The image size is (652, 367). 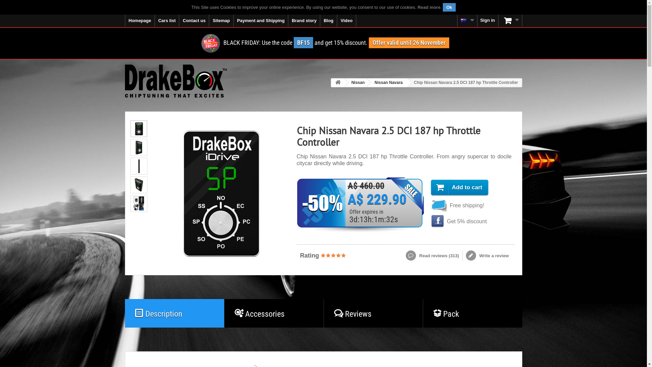 What do you see at coordinates (261, 21) in the screenshot?
I see `Payment and Shipping` at bounding box center [261, 21].